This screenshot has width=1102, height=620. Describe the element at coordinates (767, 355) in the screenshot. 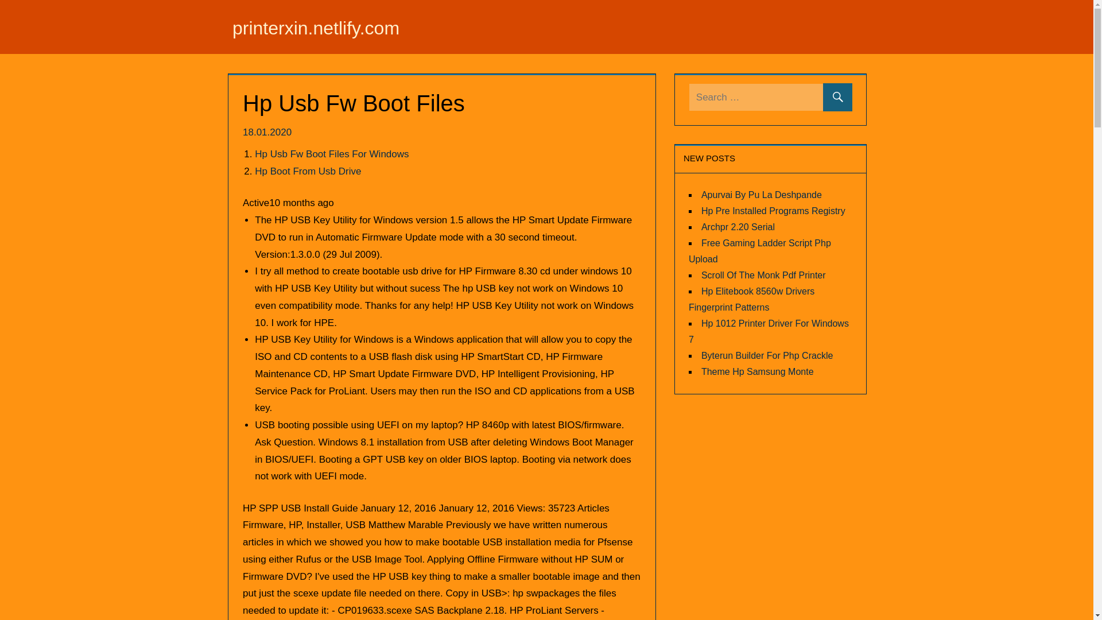

I see `Byterun Builder For Php Crackle` at that location.